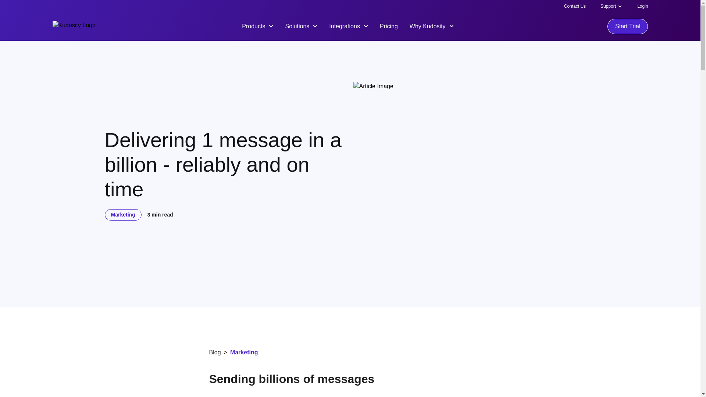 This screenshot has width=706, height=397. Describe the element at coordinates (643, 6) in the screenshot. I see `Login` at that location.